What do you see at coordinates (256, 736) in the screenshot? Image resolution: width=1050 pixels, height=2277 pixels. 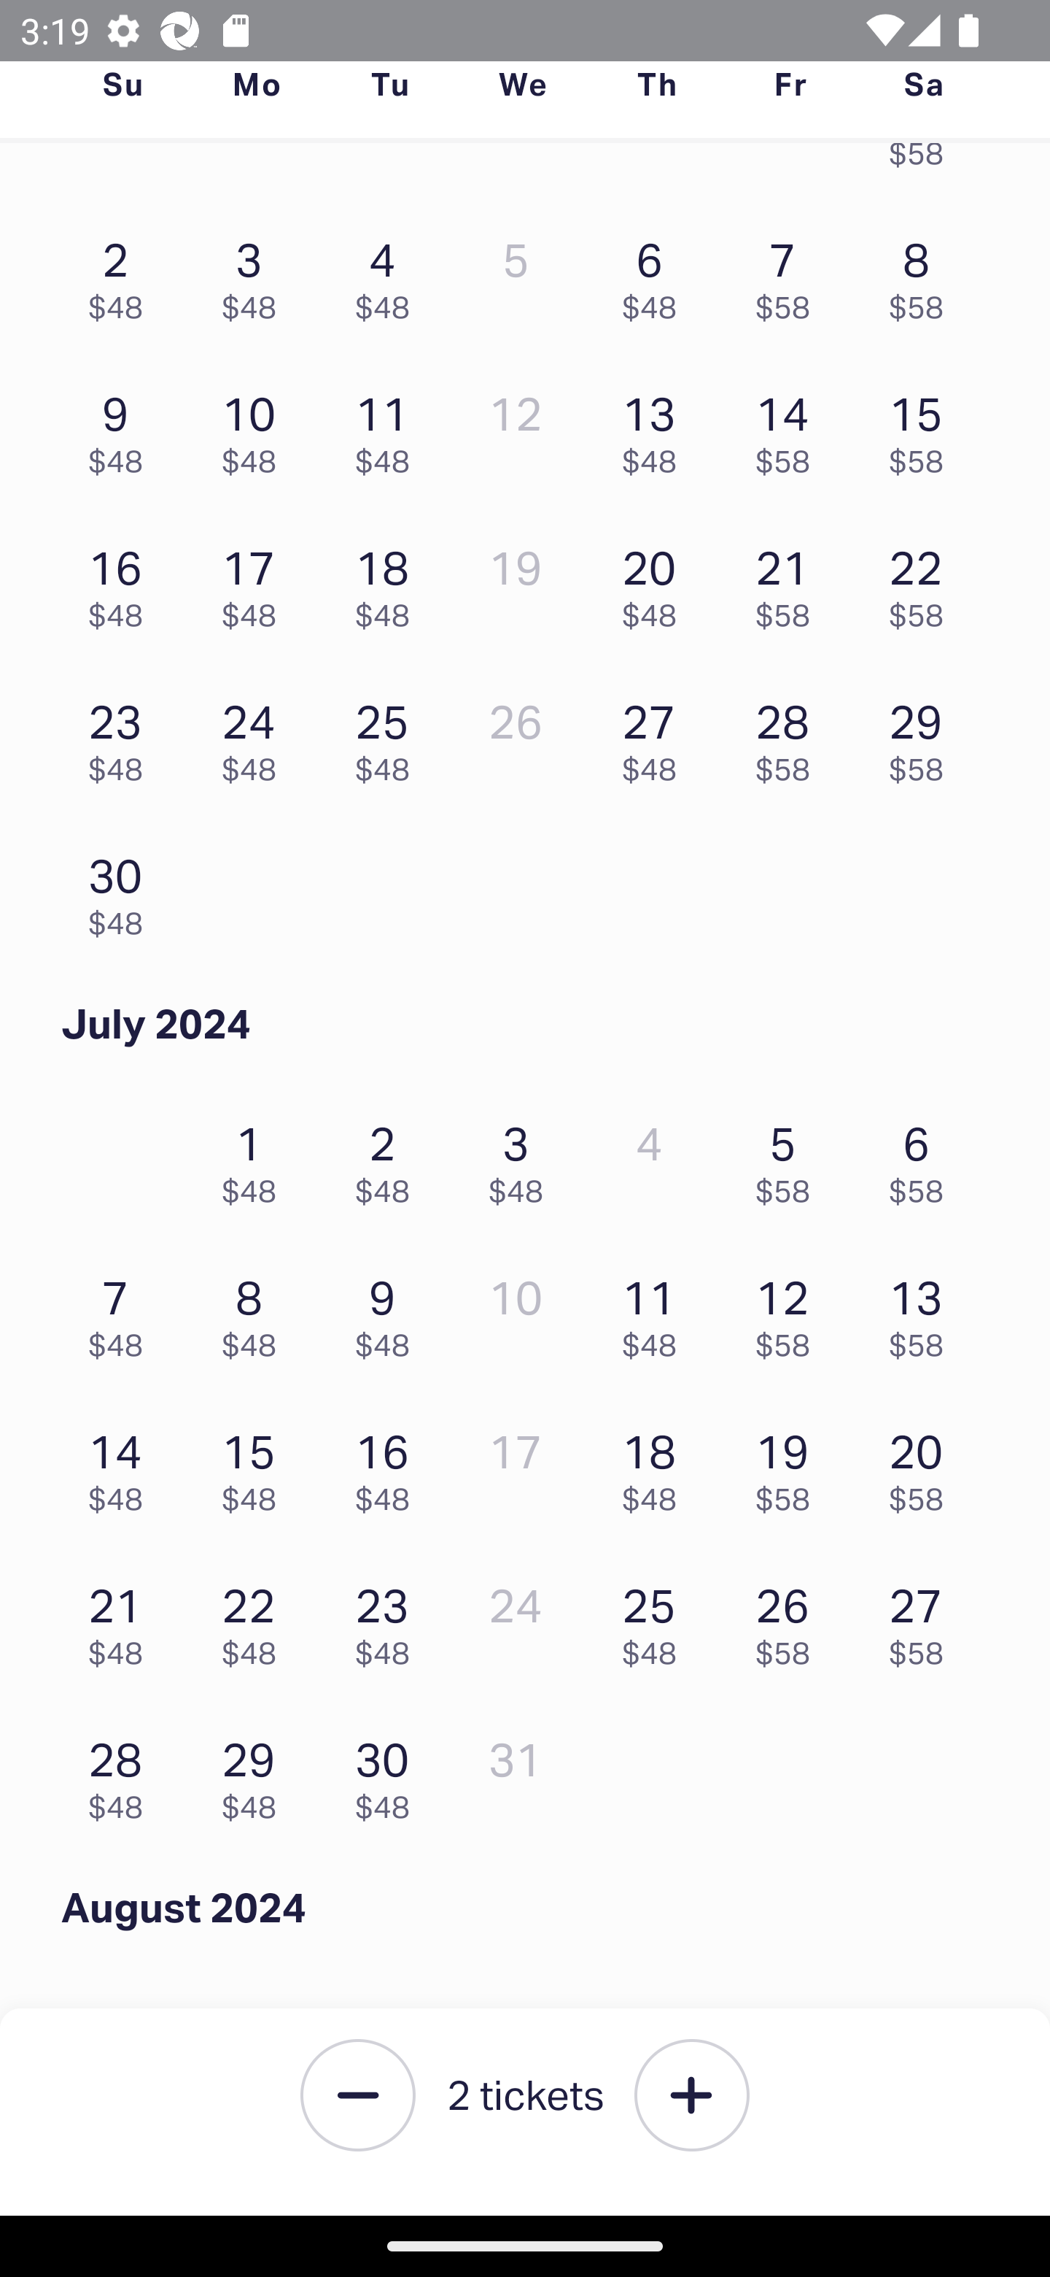 I see `24 $48` at bounding box center [256, 736].